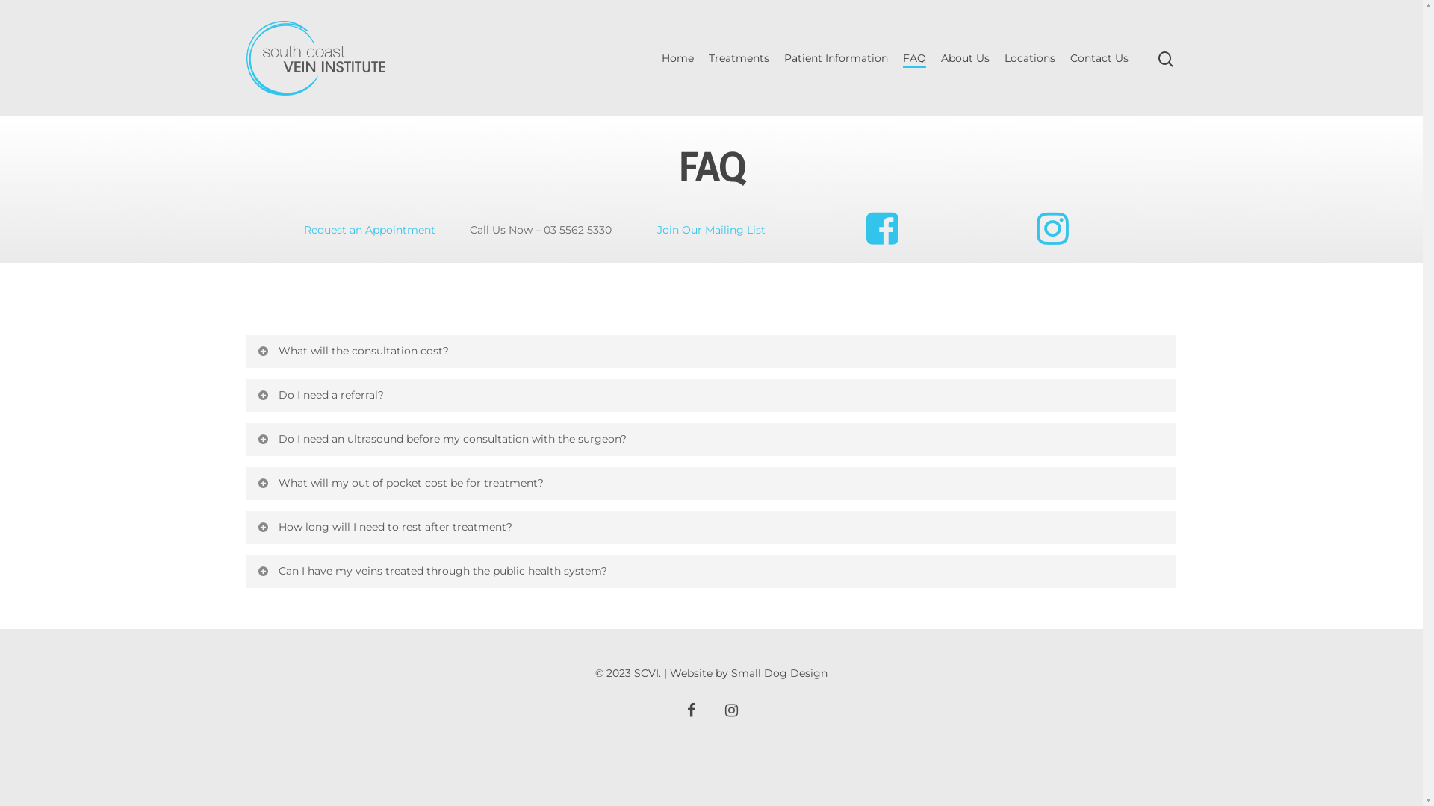 Image resolution: width=1434 pixels, height=806 pixels. What do you see at coordinates (836, 58) in the screenshot?
I see `Patient Information` at bounding box center [836, 58].